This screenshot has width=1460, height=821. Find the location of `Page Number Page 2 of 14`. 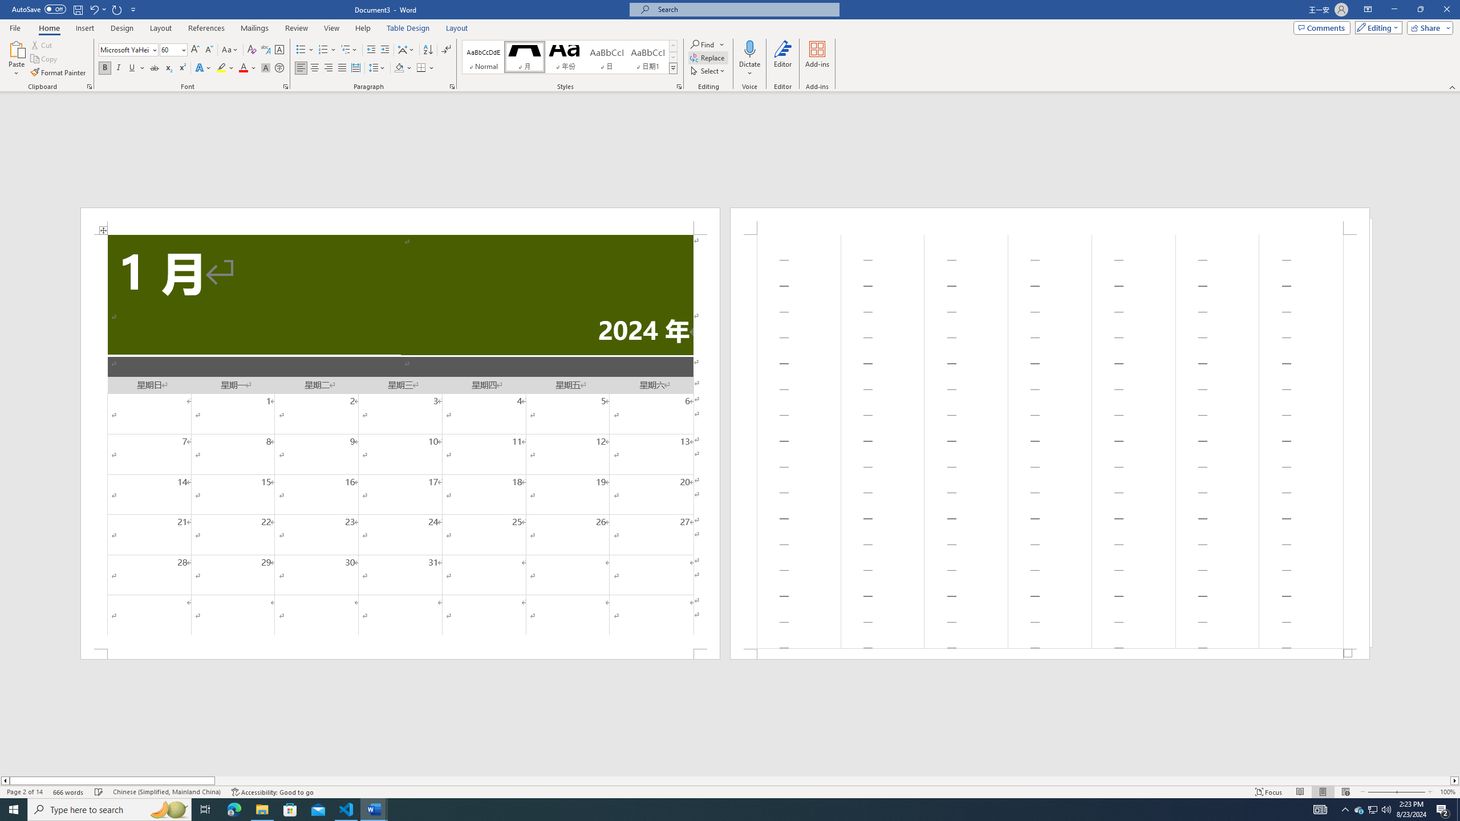

Page Number Page 2 of 14 is located at coordinates (25, 792).